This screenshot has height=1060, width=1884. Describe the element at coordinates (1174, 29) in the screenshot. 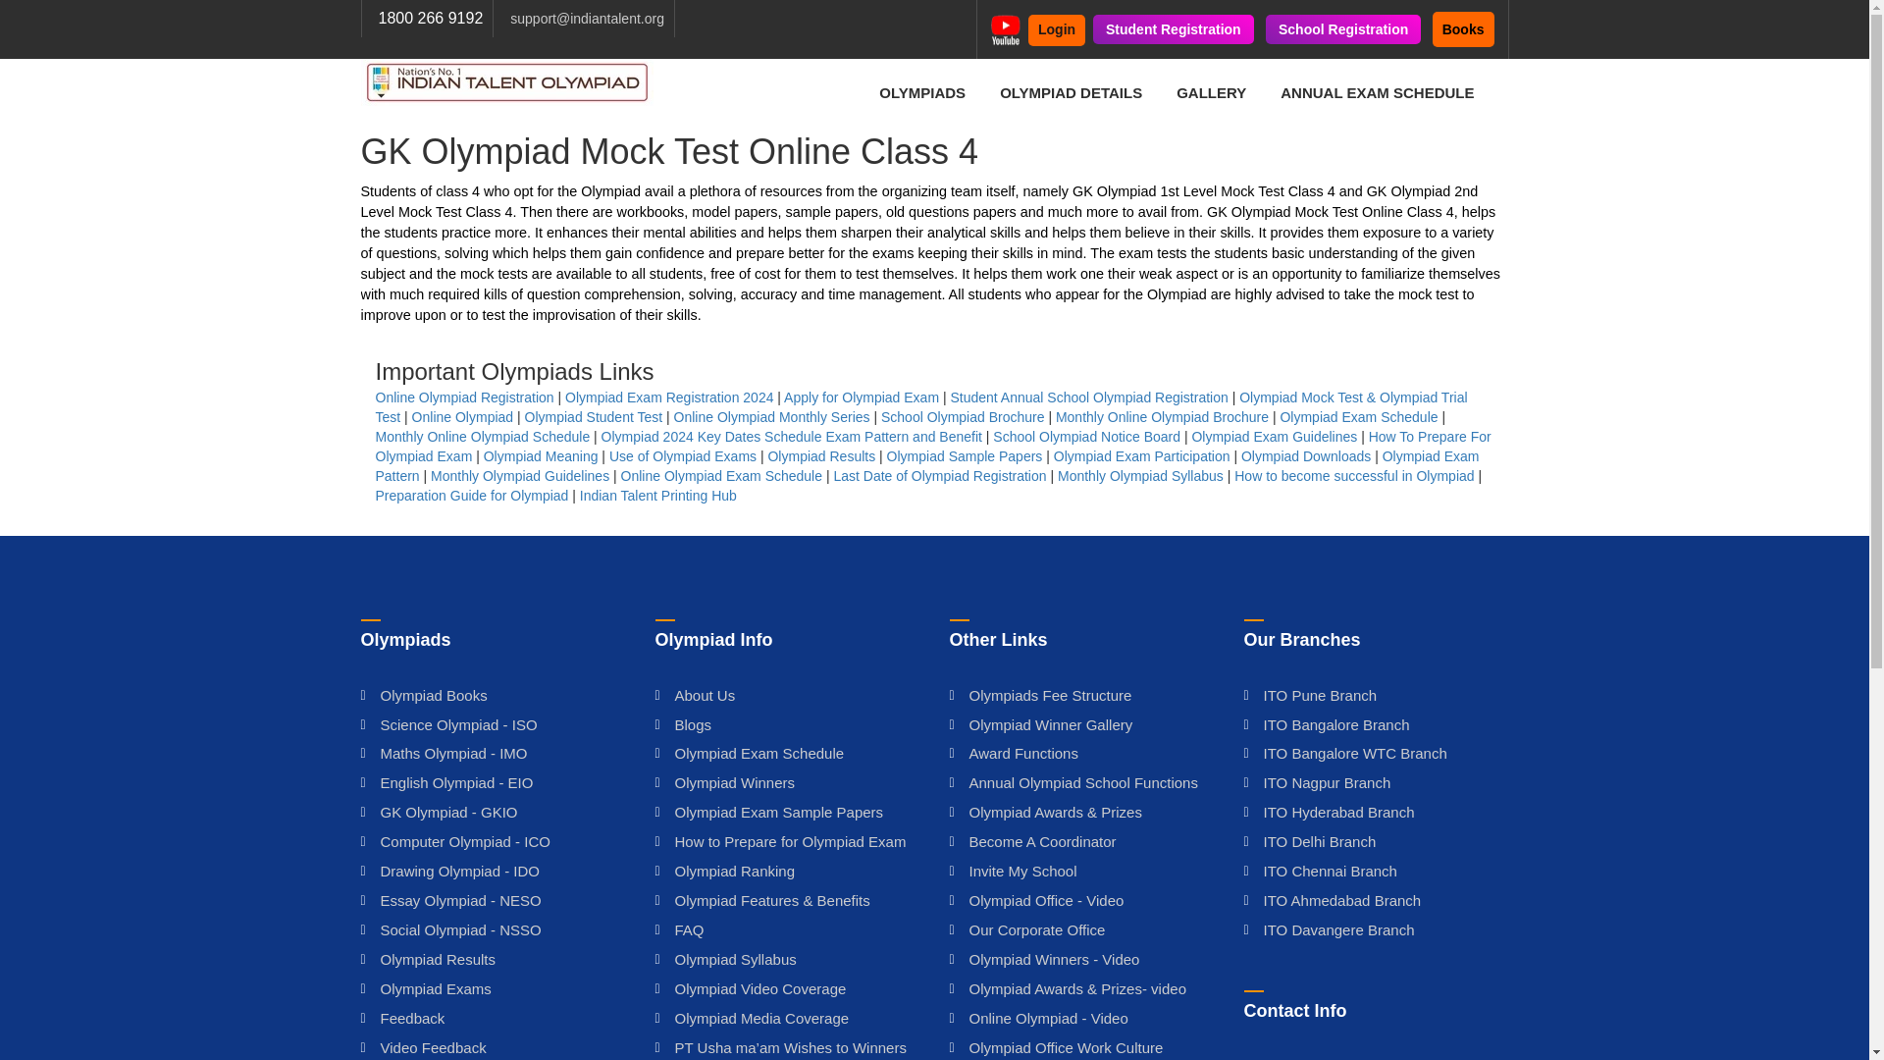

I see `Student Registration` at that location.